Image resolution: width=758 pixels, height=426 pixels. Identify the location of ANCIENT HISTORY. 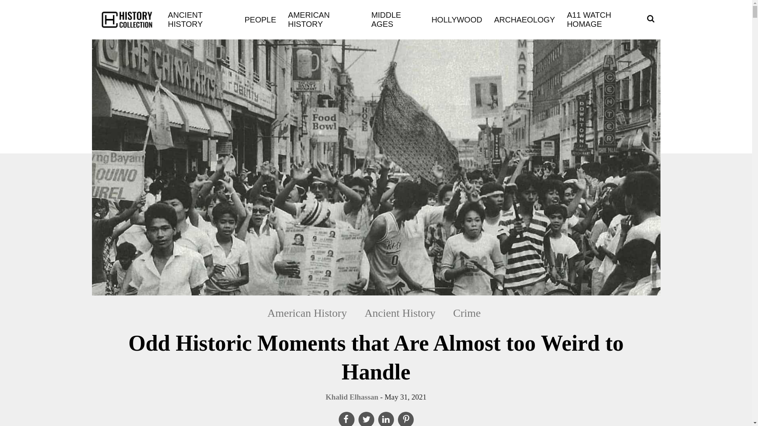
(200, 20).